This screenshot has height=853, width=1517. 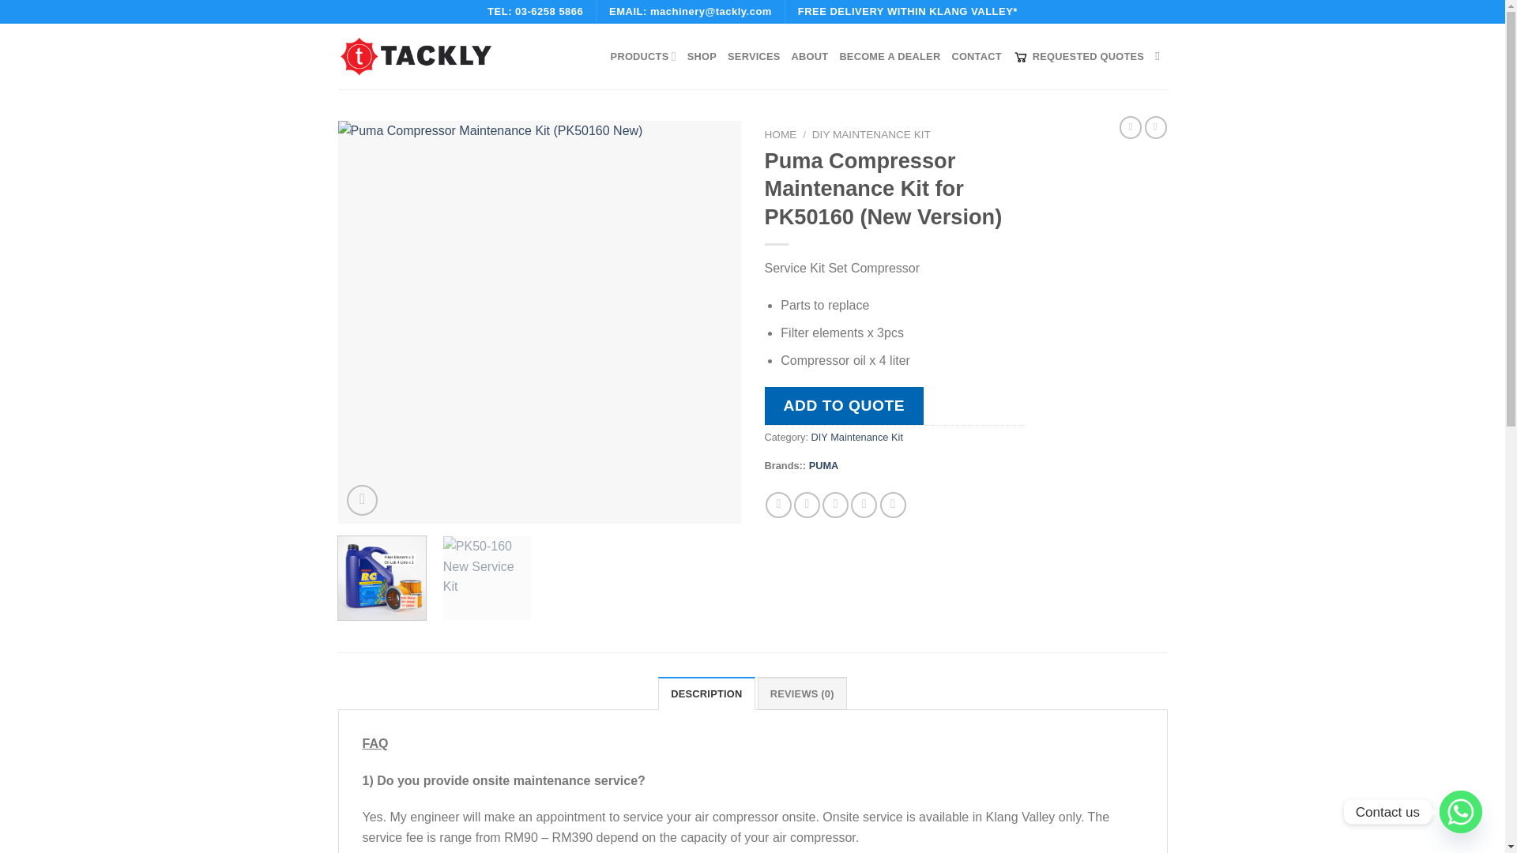 I want to click on REQUESTED QUOTES, so click(x=1078, y=56).